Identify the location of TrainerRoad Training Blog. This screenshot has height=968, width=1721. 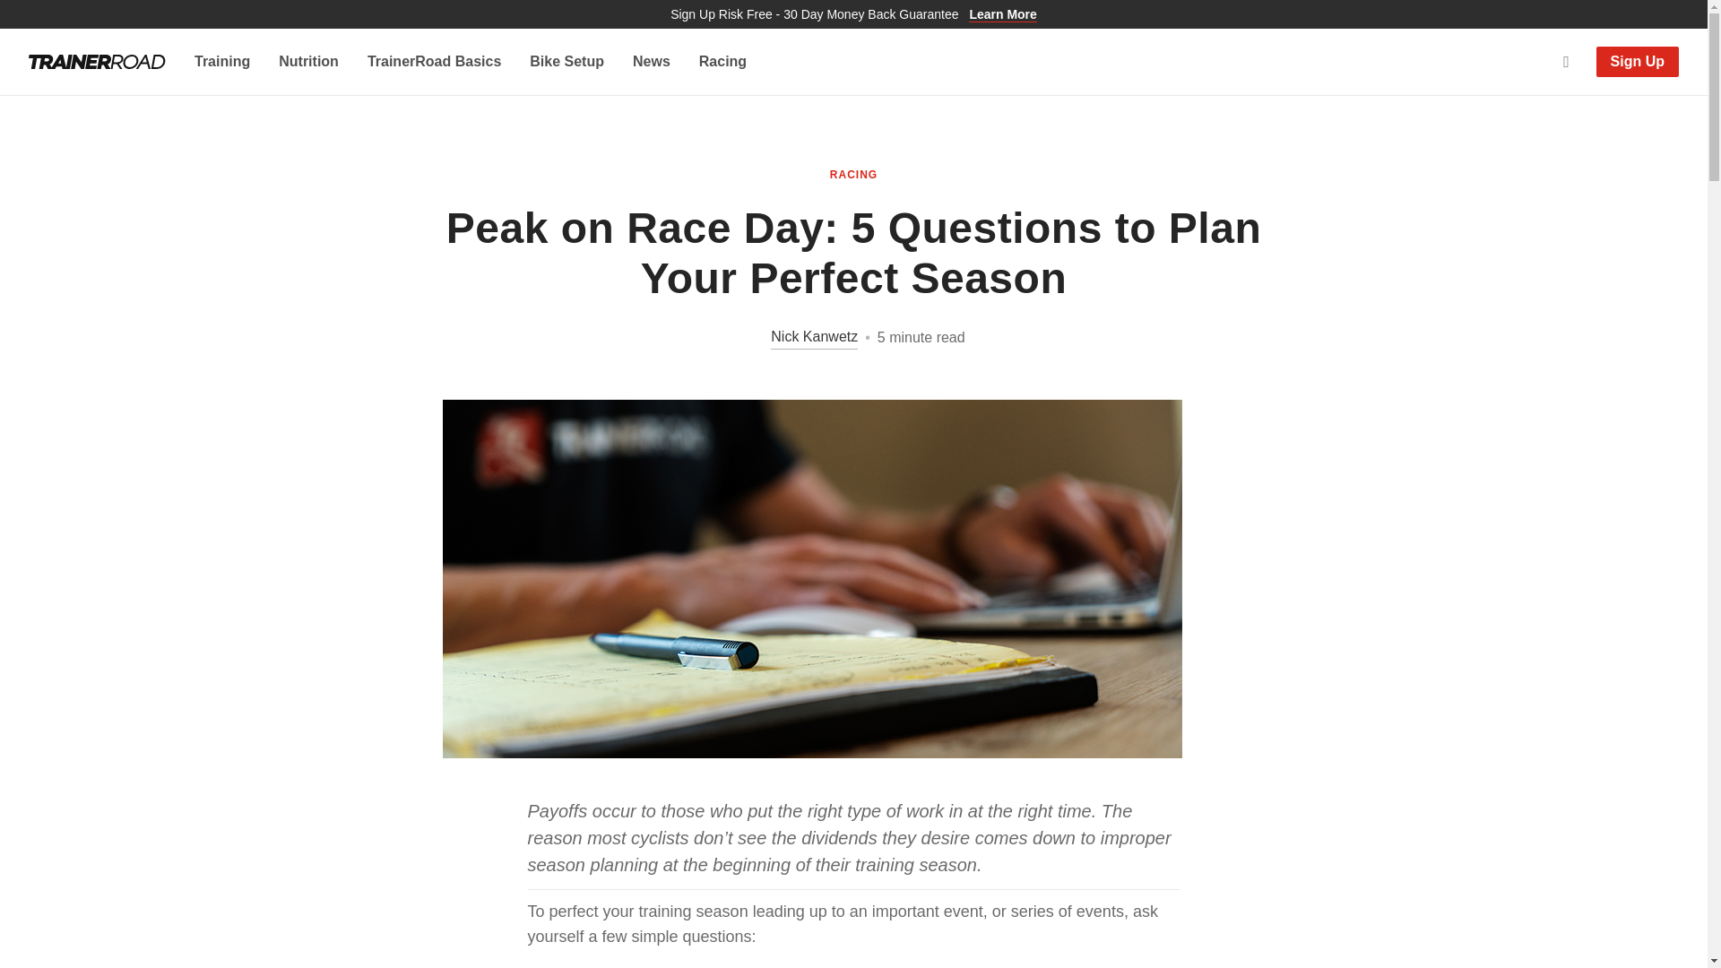
(97, 61).